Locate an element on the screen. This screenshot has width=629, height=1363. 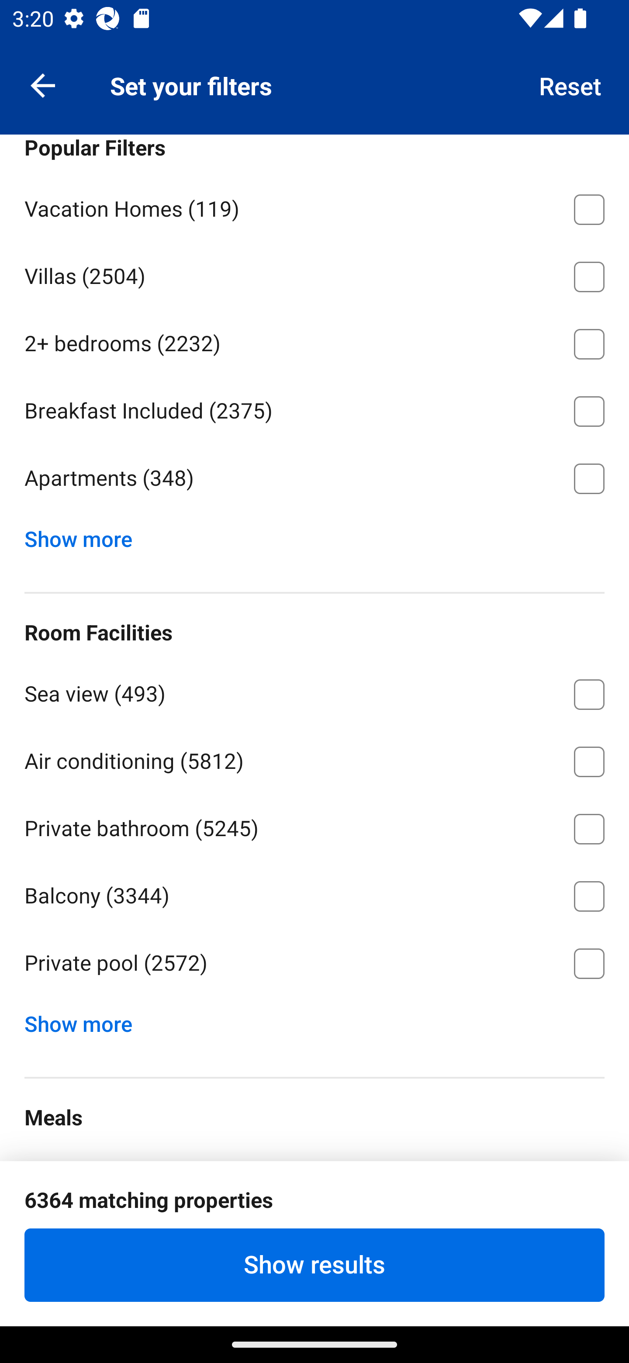
Air conditioning ⁦(5812) is located at coordinates (314, 758).